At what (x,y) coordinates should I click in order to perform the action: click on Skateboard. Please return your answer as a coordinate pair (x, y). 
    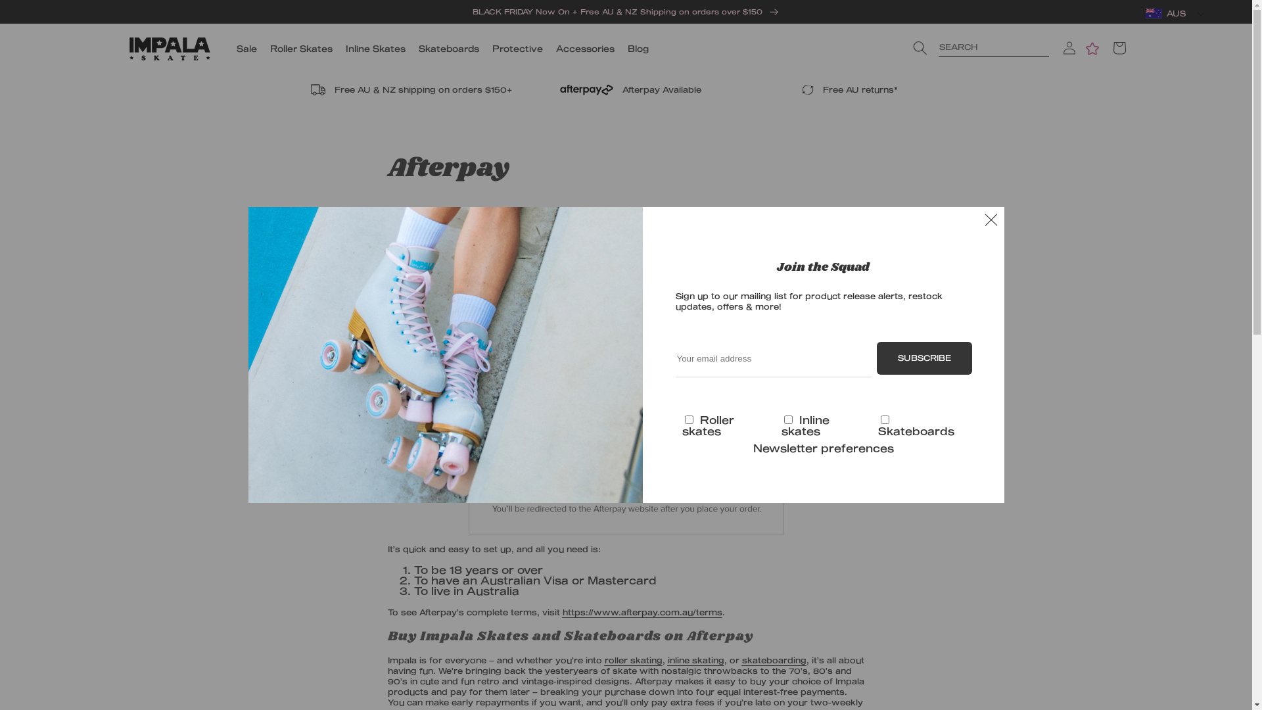
    Looking at the image, I should click on (559, 283).